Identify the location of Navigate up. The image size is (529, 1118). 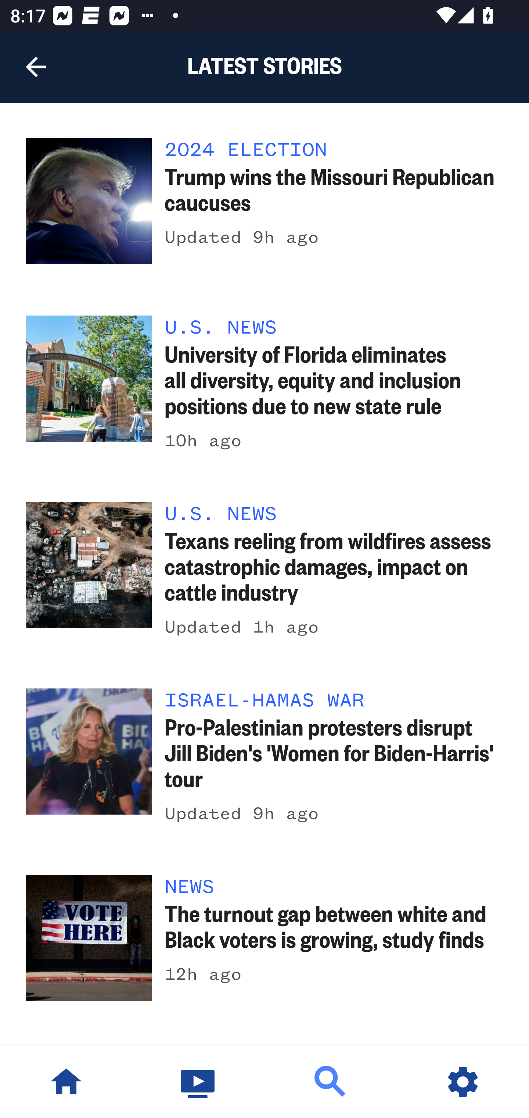
(36, 67).